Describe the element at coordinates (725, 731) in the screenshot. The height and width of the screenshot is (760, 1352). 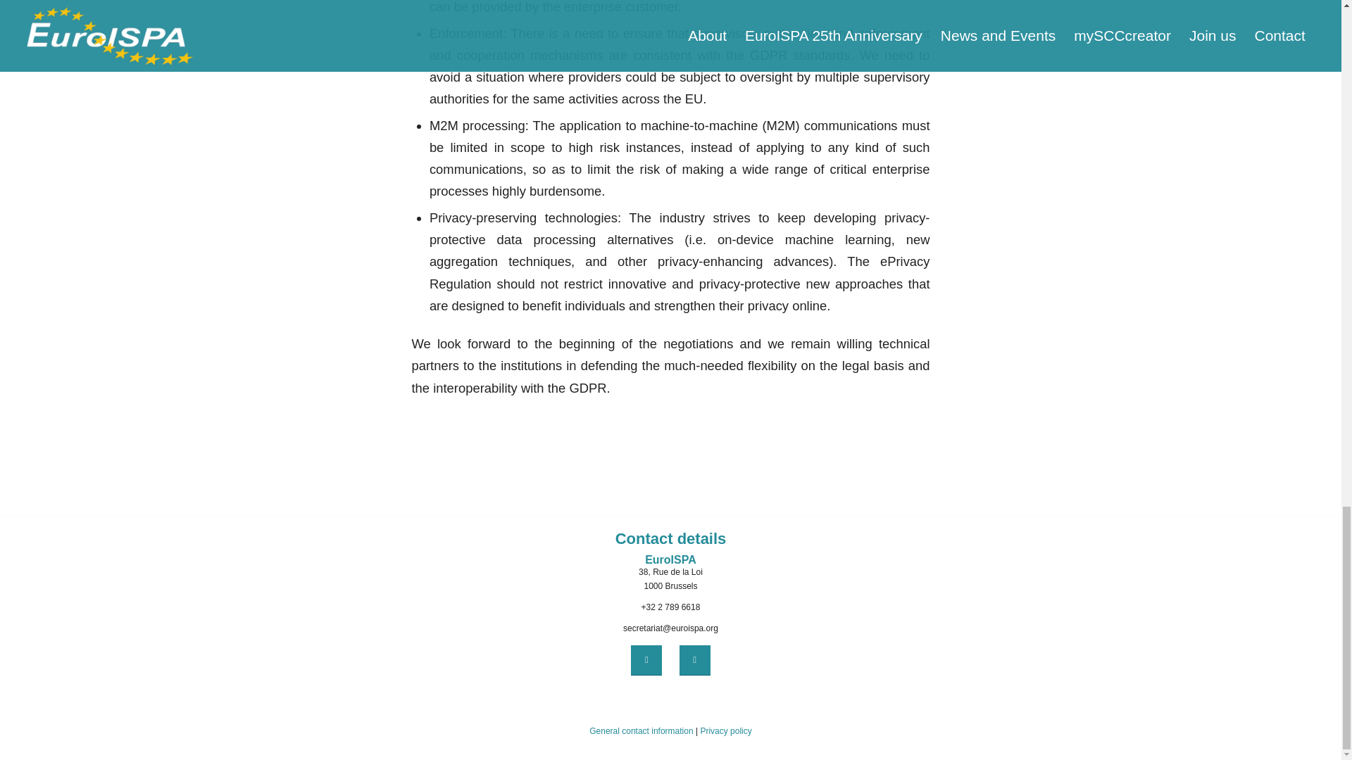
I see `Privacy policy` at that location.